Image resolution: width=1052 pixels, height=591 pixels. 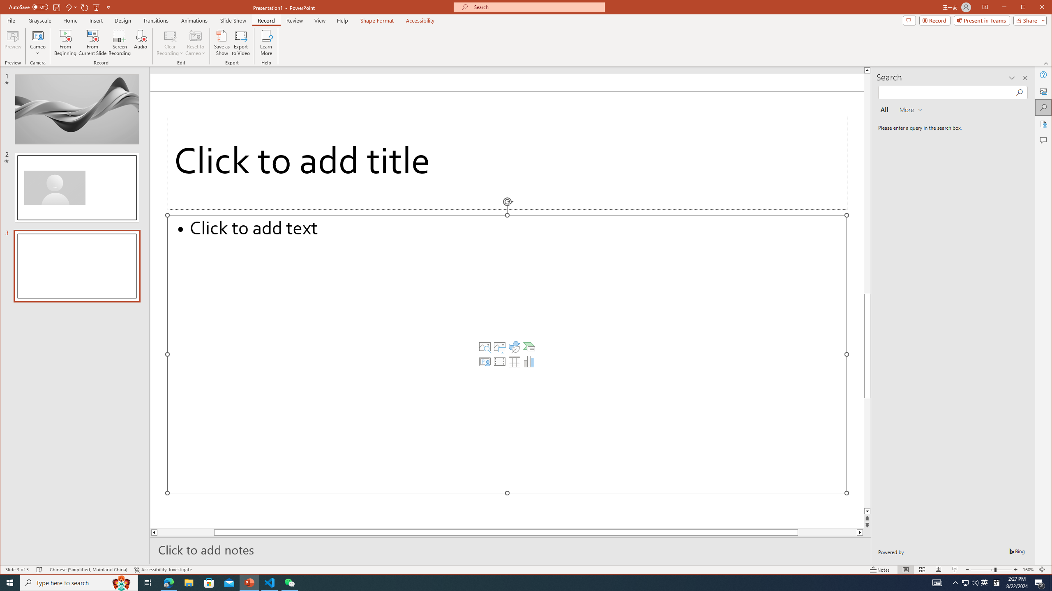 What do you see at coordinates (266, 43) in the screenshot?
I see `Zoom` at bounding box center [266, 43].